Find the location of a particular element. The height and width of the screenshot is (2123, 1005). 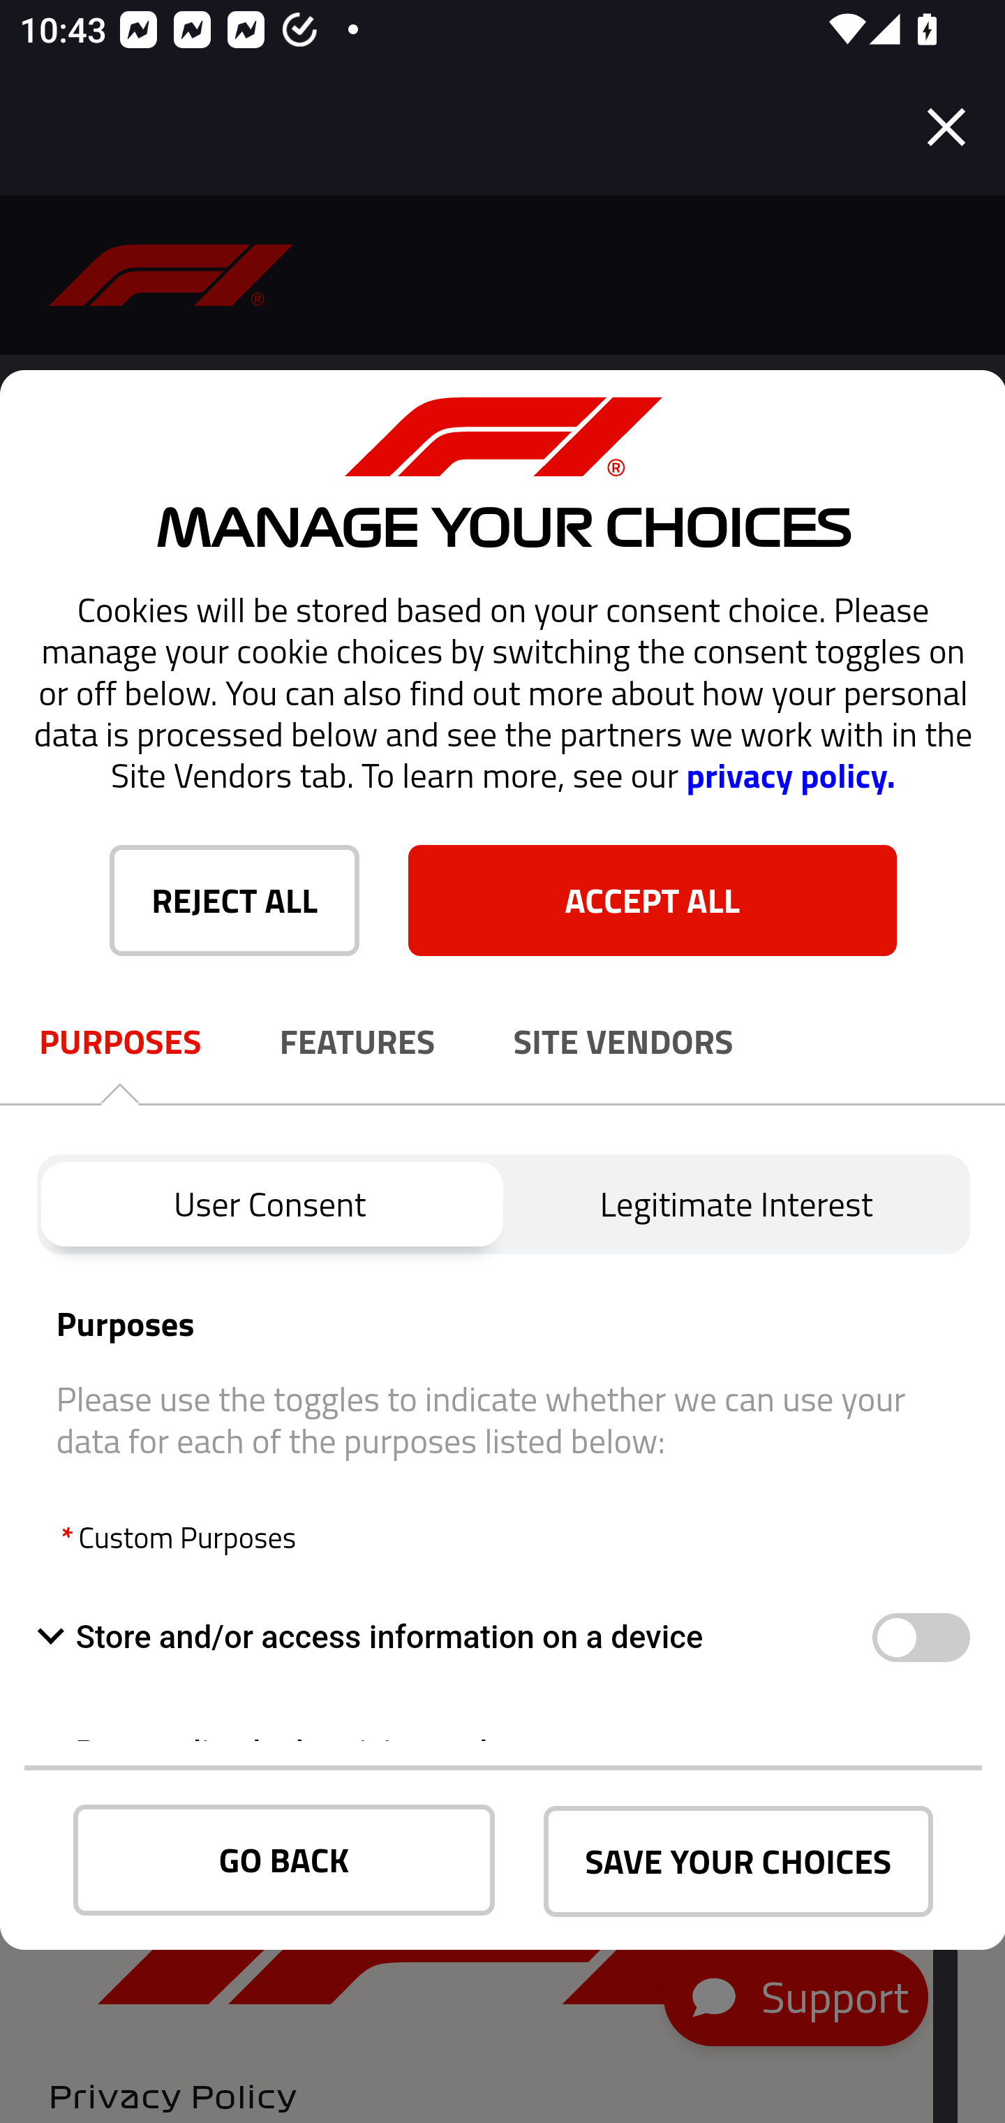

REJECT ALL is located at coordinates (234, 899).